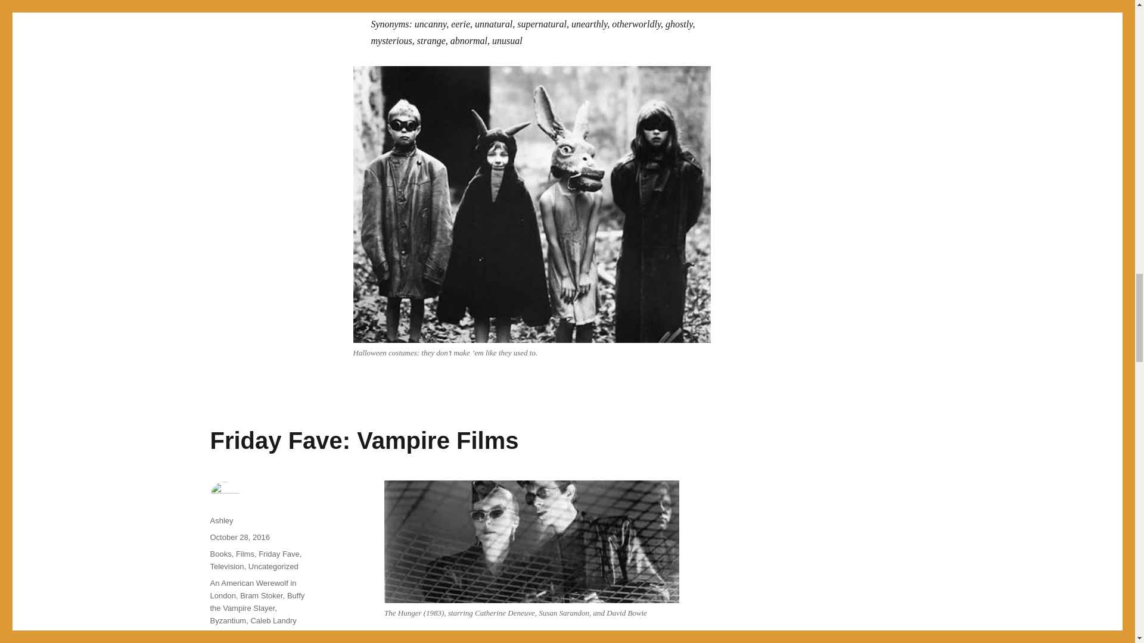  I want to click on David Bowie, so click(231, 642).